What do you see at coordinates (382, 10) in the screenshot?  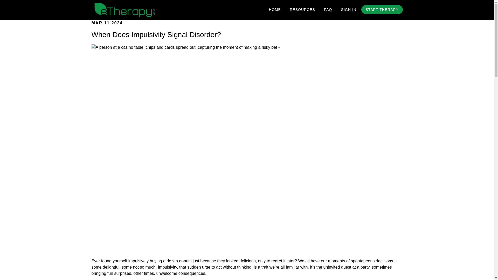 I see `START THERAPY` at bounding box center [382, 10].